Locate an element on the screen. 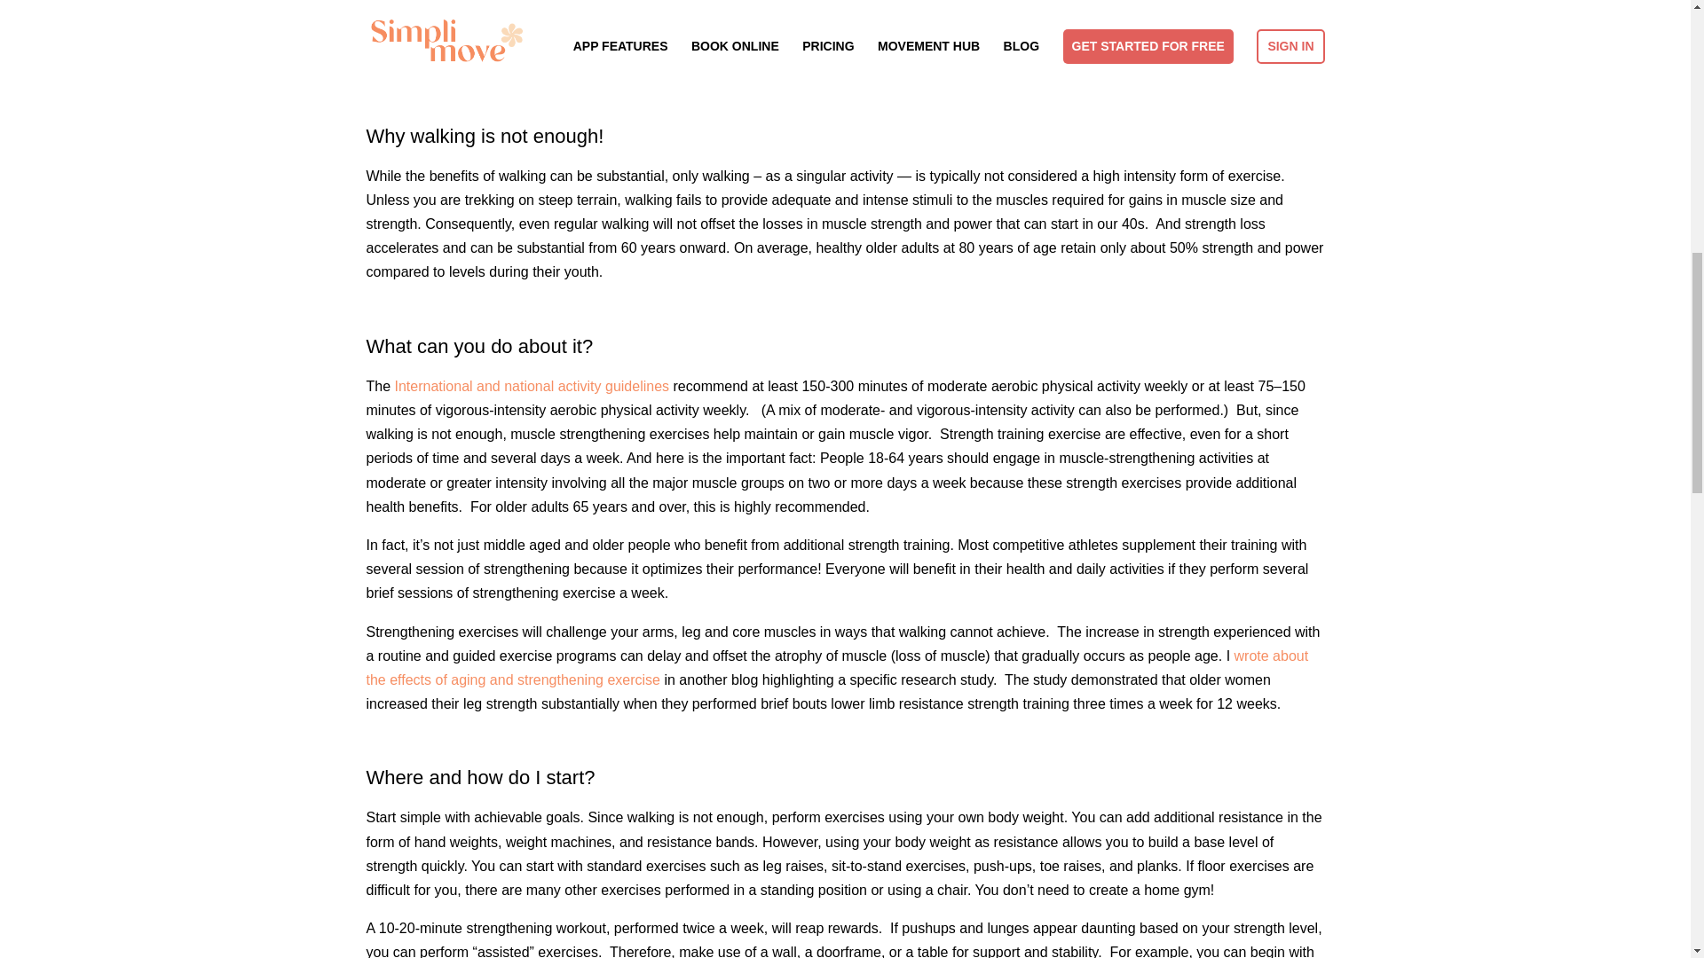 The height and width of the screenshot is (958, 1704). International and national activity guidelines is located at coordinates (532, 385).